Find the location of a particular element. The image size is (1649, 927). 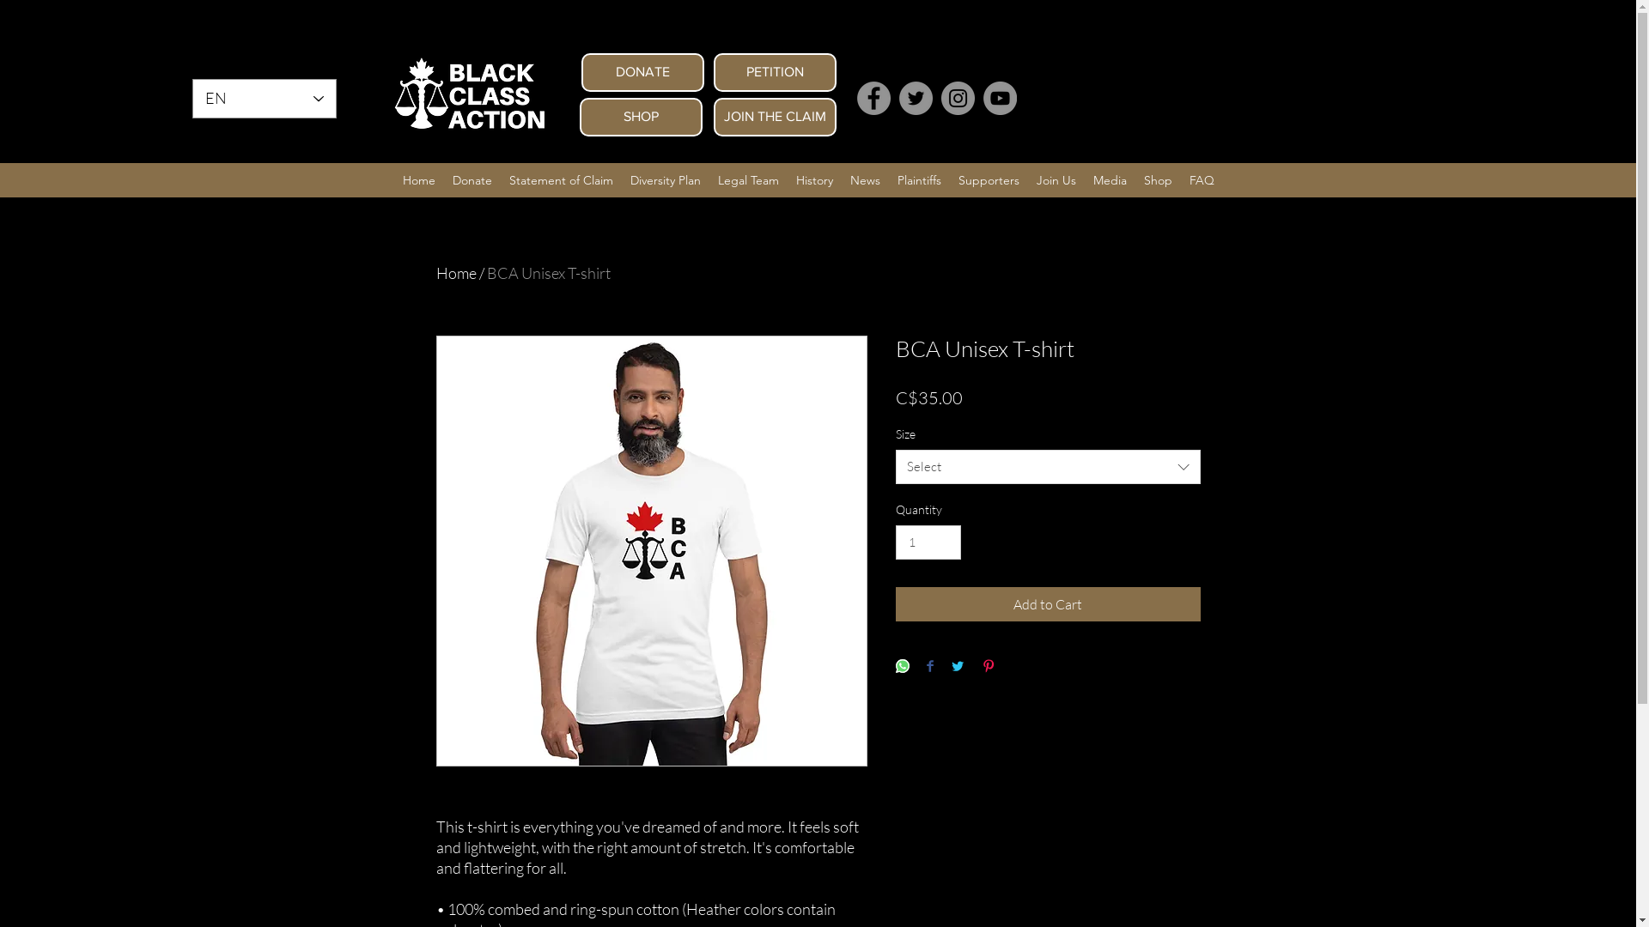

Donate is located at coordinates (472, 180).